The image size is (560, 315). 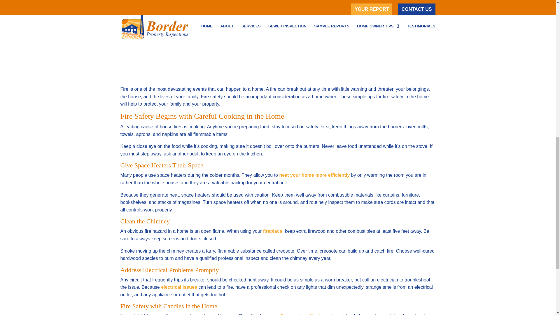 What do you see at coordinates (272, 231) in the screenshot?
I see `fireplace` at bounding box center [272, 231].